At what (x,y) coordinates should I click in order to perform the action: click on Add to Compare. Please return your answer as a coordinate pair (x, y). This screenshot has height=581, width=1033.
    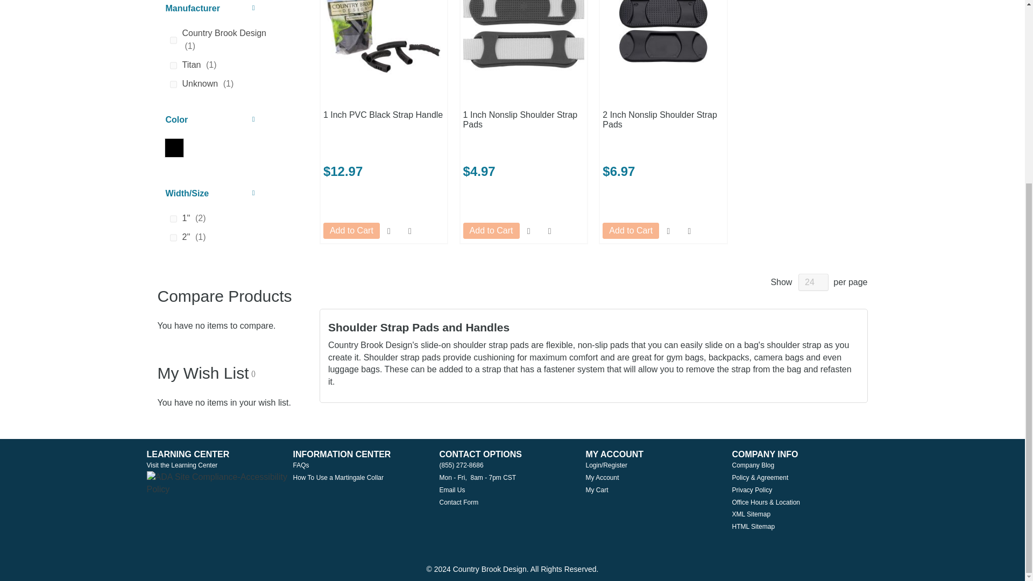
    Looking at the image, I should click on (549, 231).